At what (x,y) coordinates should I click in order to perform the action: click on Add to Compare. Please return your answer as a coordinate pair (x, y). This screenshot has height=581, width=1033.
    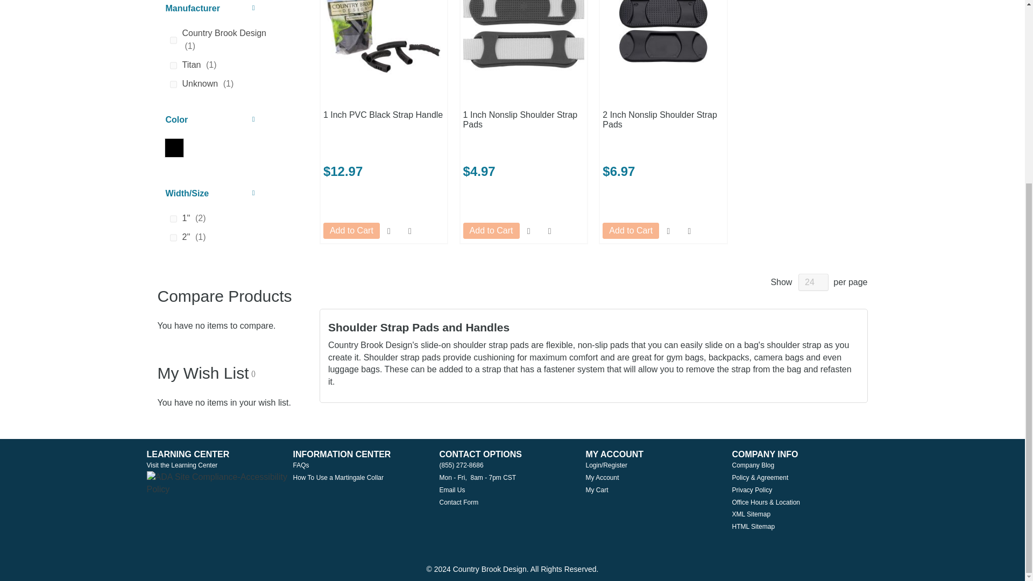
    Looking at the image, I should click on (549, 231).